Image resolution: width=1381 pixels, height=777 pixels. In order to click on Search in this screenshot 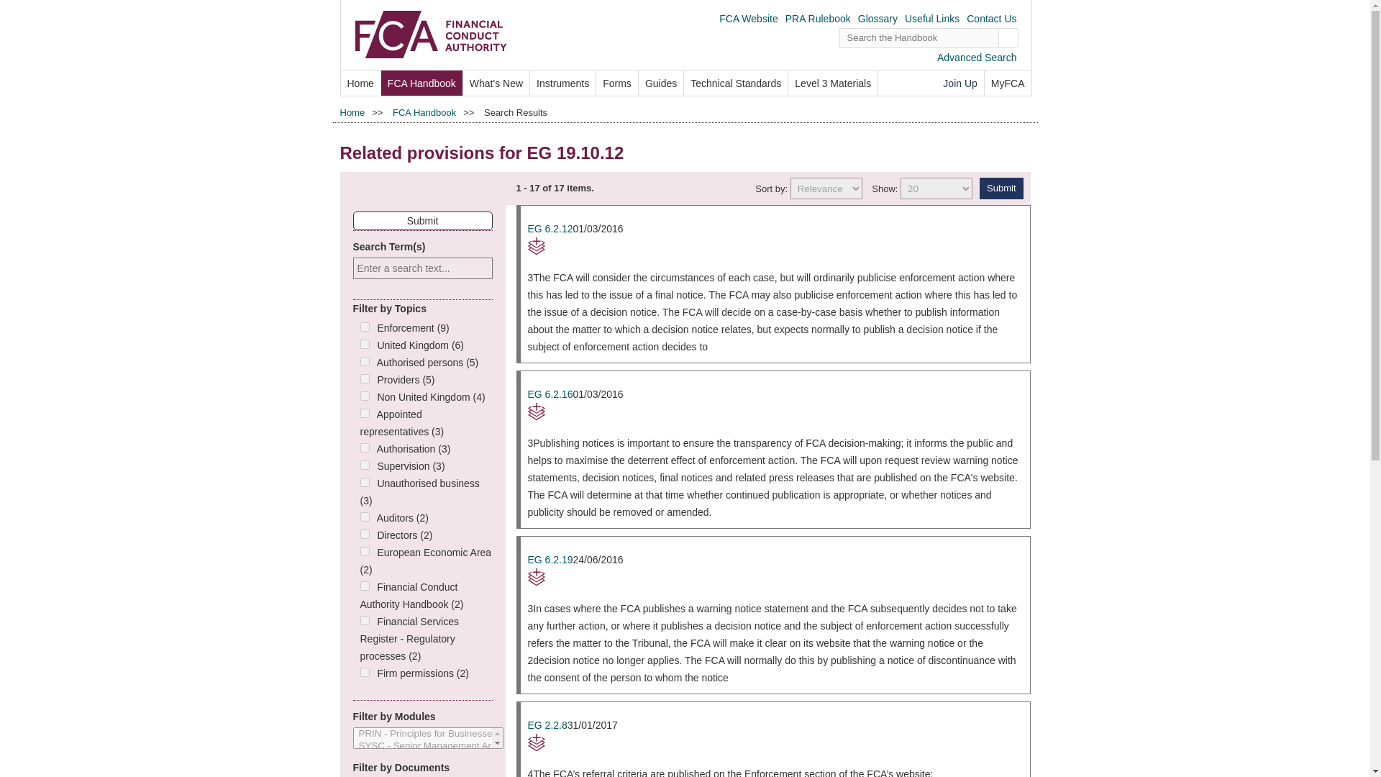, I will do `click(1008, 37)`.